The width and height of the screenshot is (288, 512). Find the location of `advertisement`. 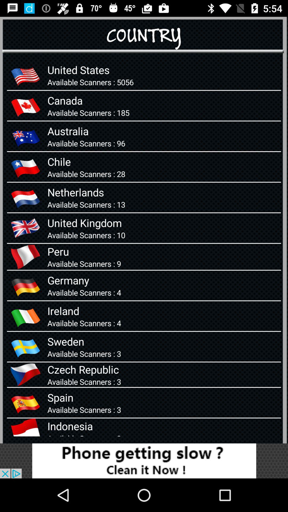

advertisement is located at coordinates (144, 461).